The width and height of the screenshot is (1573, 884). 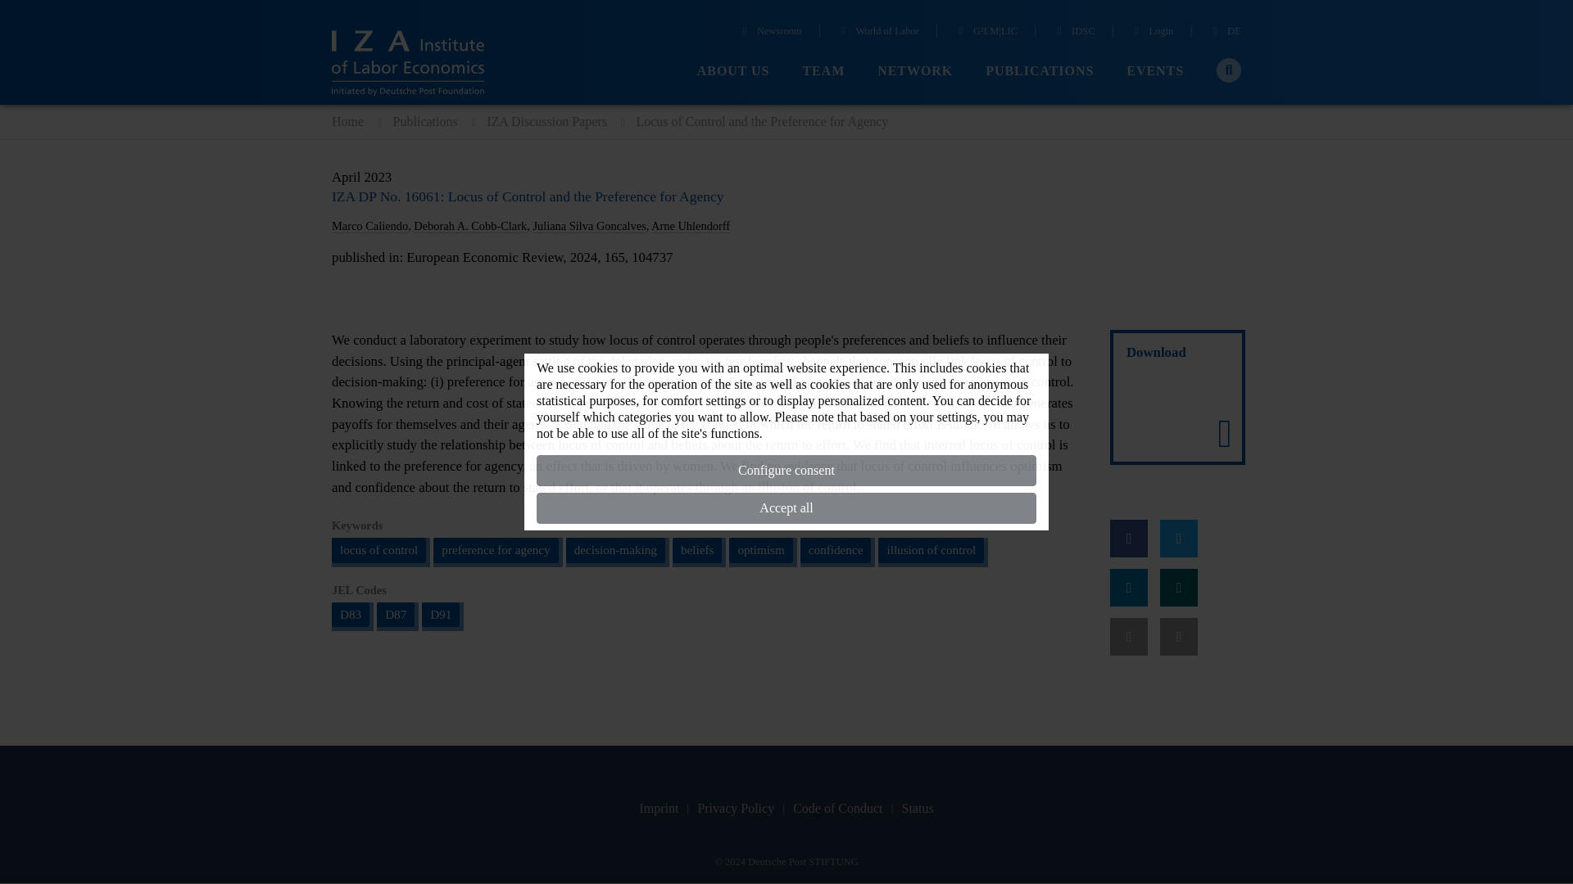 I want to click on ABOUT US, so click(x=733, y=71).